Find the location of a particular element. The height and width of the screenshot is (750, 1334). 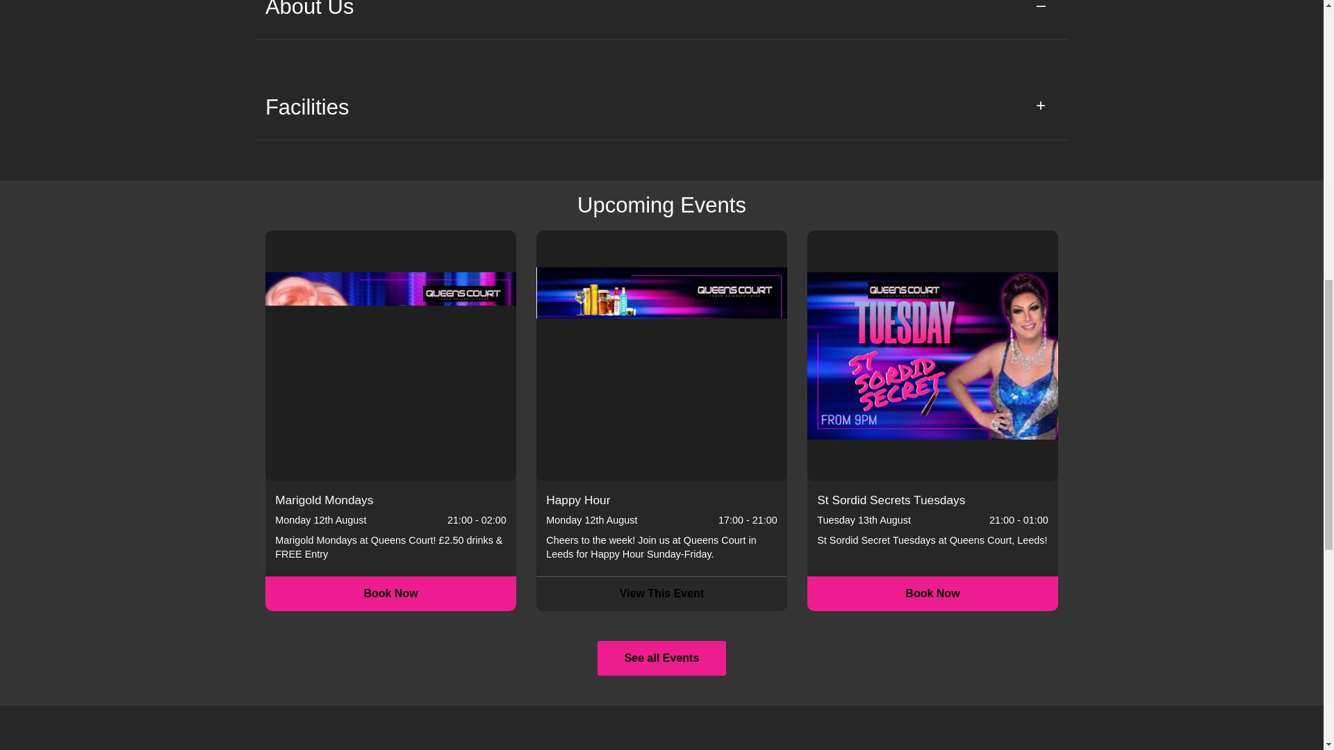

Marigold Mondays is located at coordinates (390, 356).